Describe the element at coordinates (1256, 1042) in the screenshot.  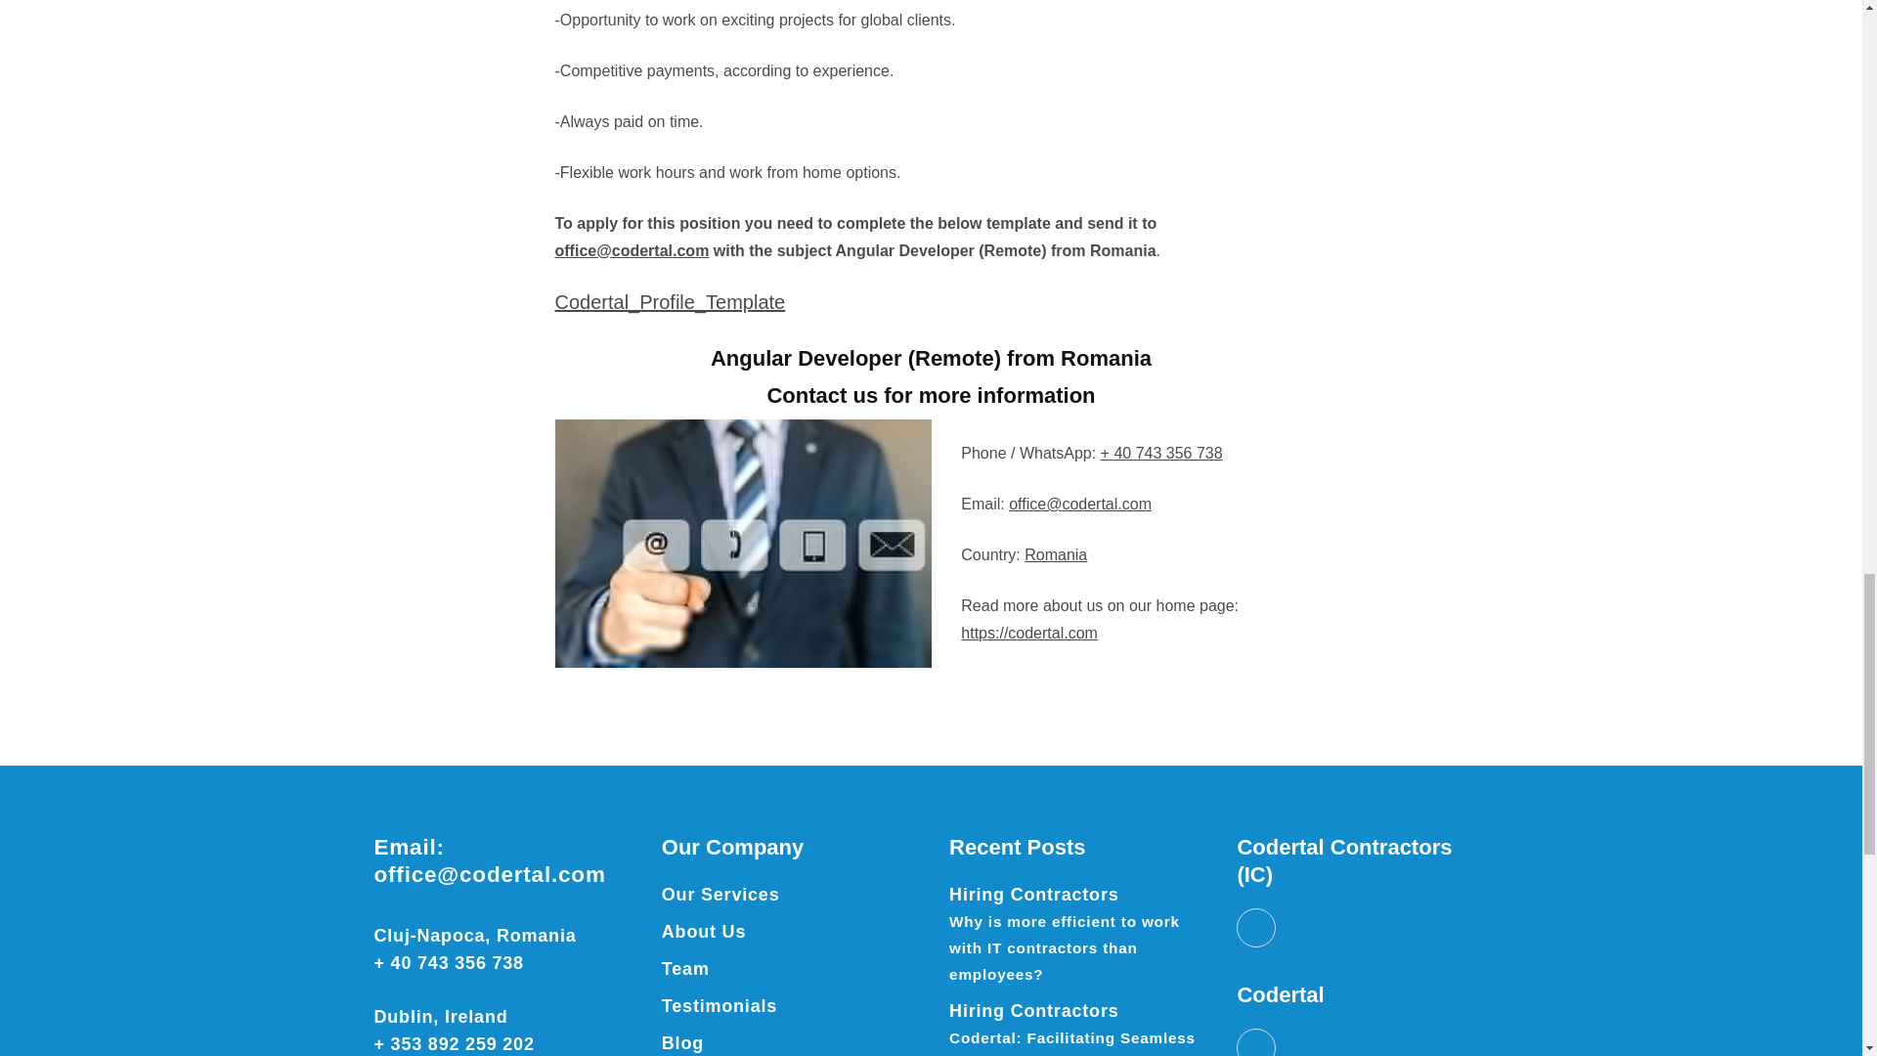
I see `linkedin` at that location.